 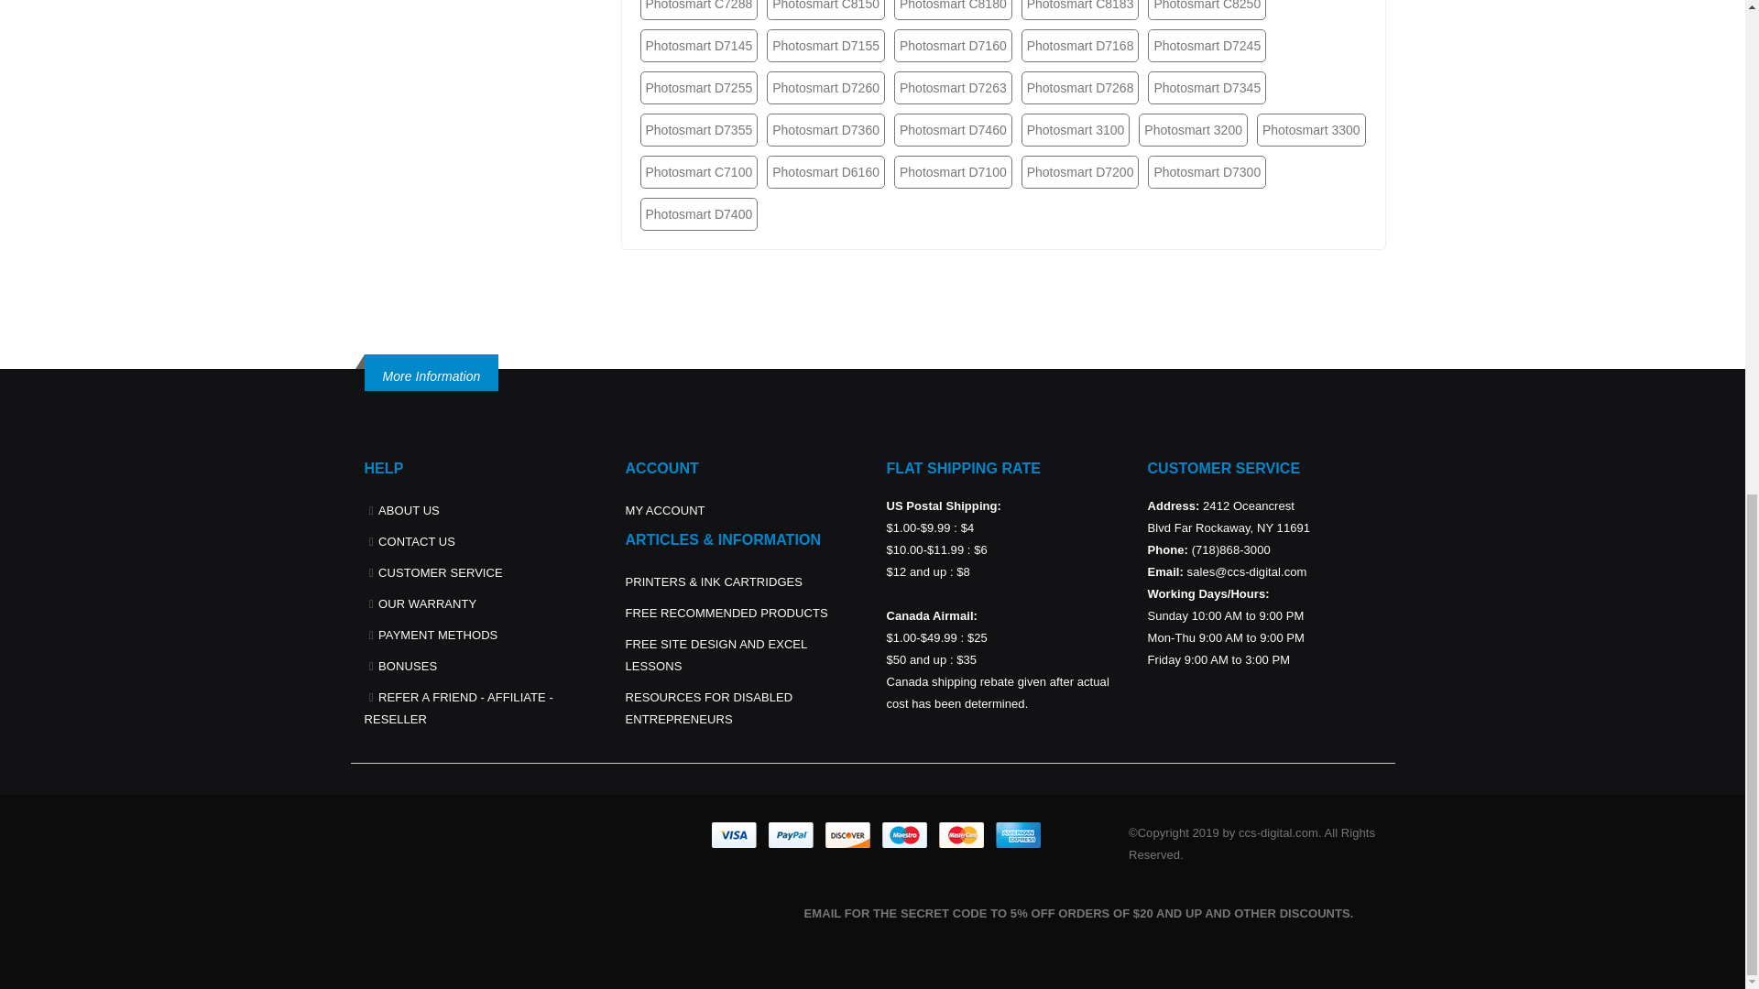 I want to click on Bonuses, so click(x=407, y=667).